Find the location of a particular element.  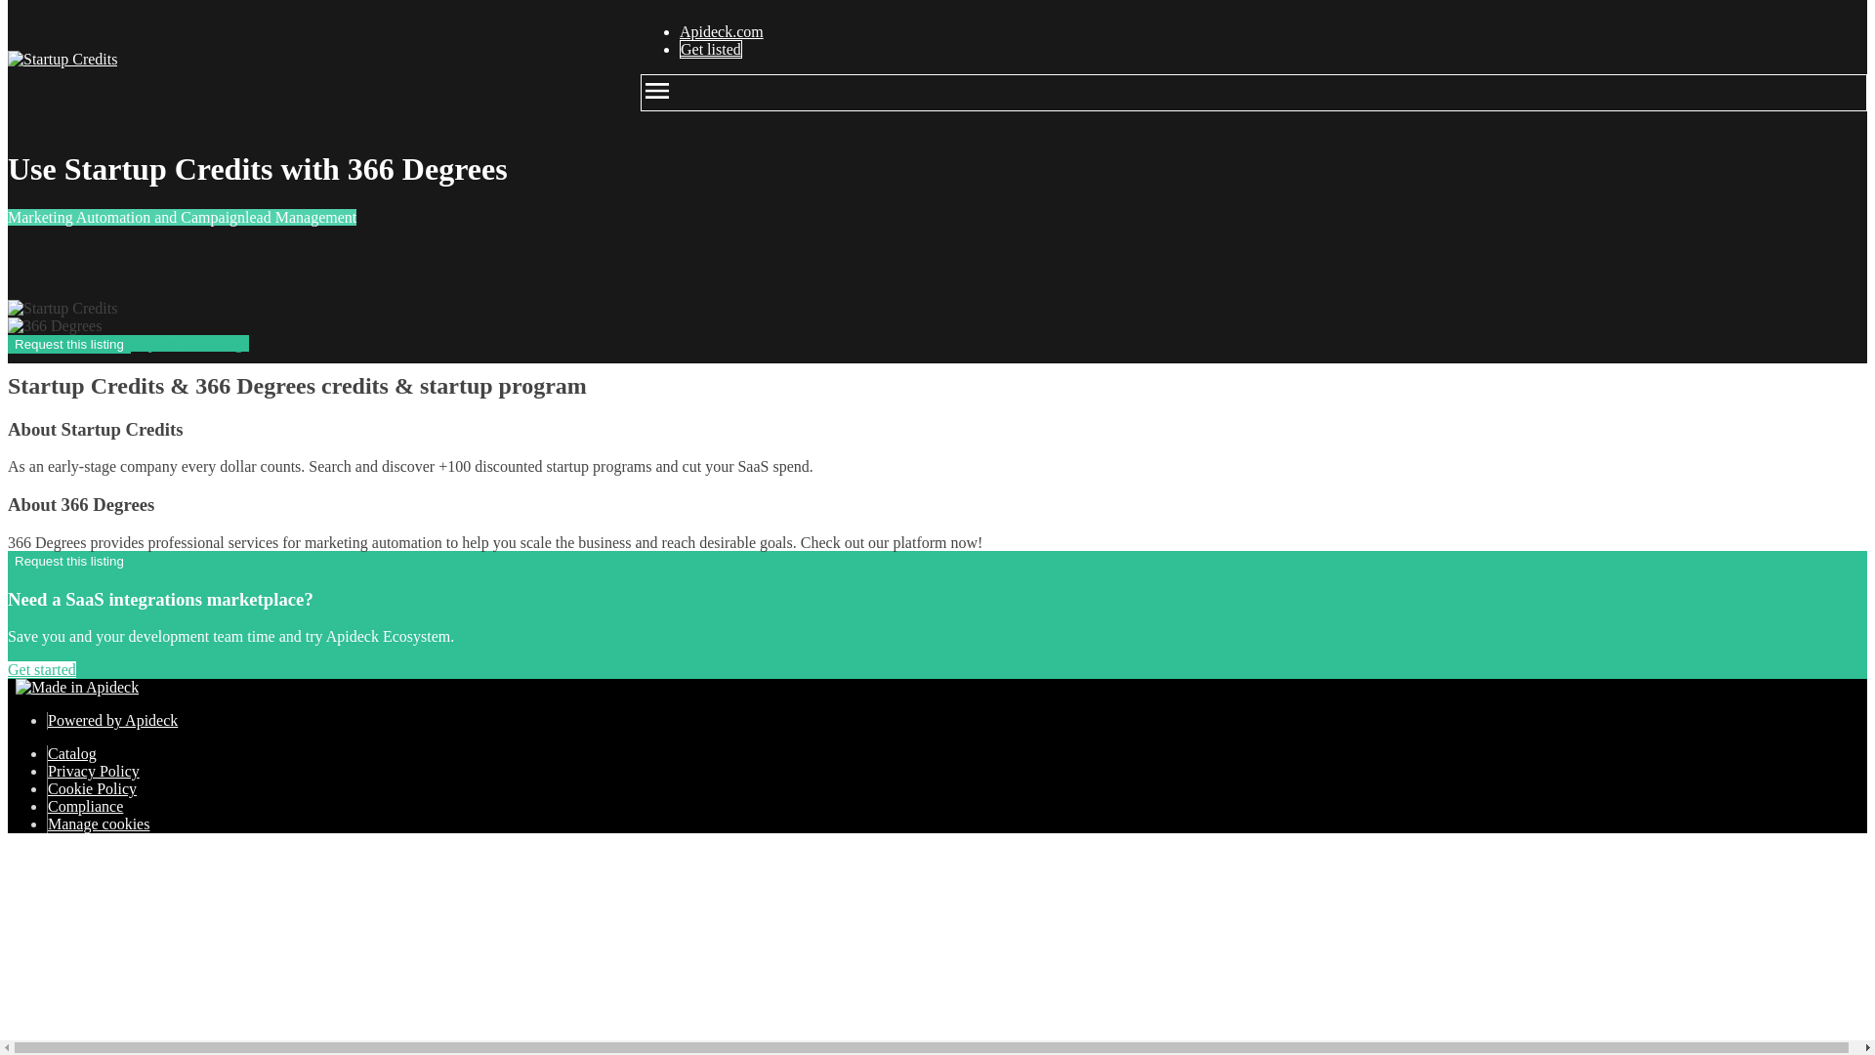

Request this listing is located at coordinates (68, 561).